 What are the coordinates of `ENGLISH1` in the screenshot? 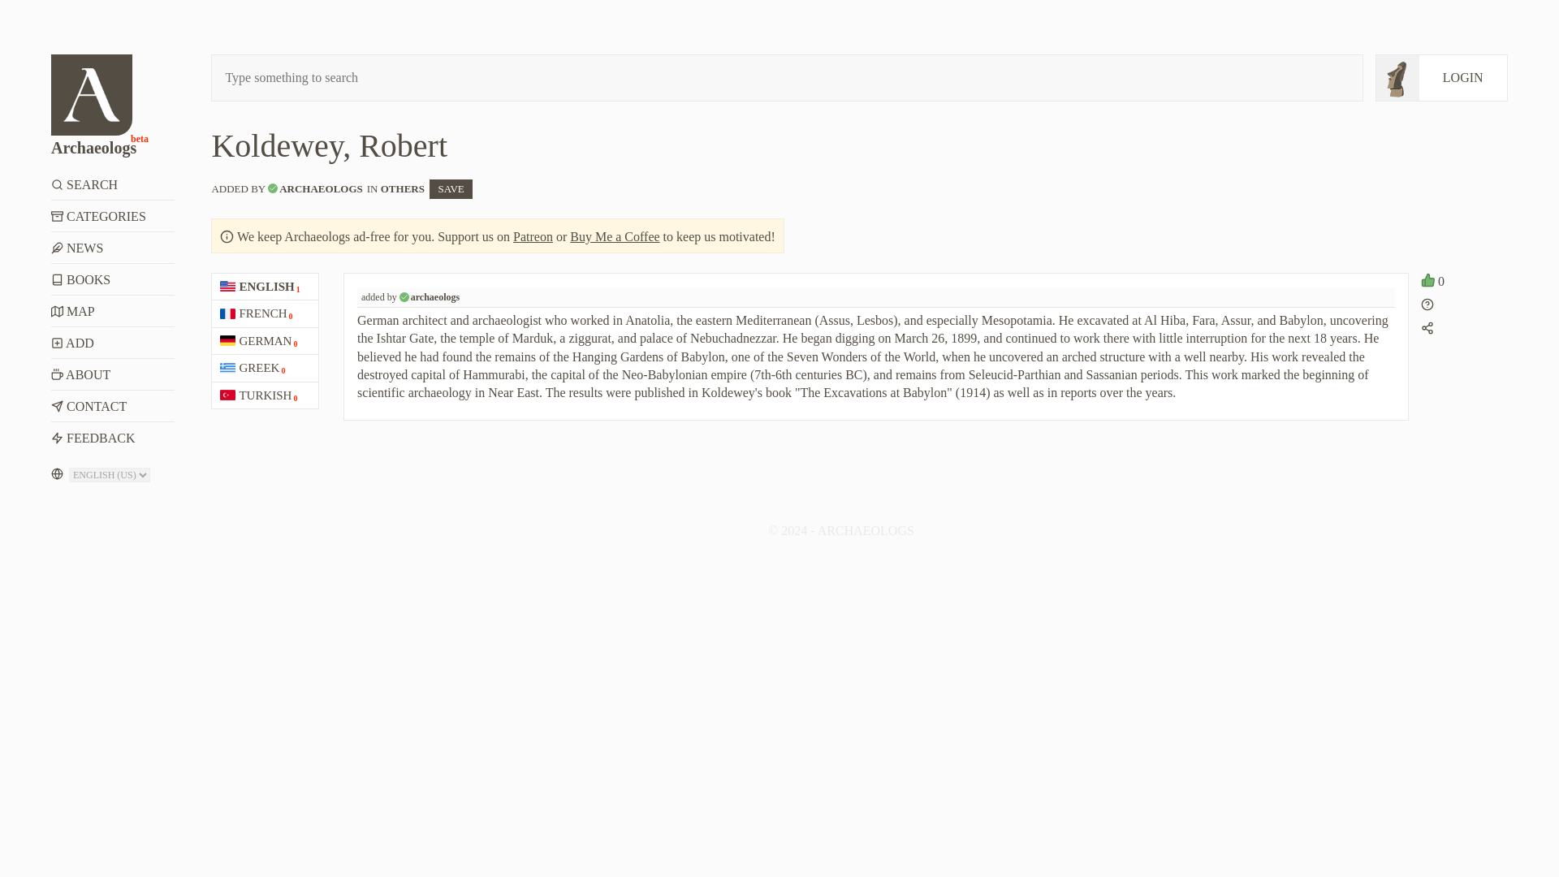 It's located at (265, 287).